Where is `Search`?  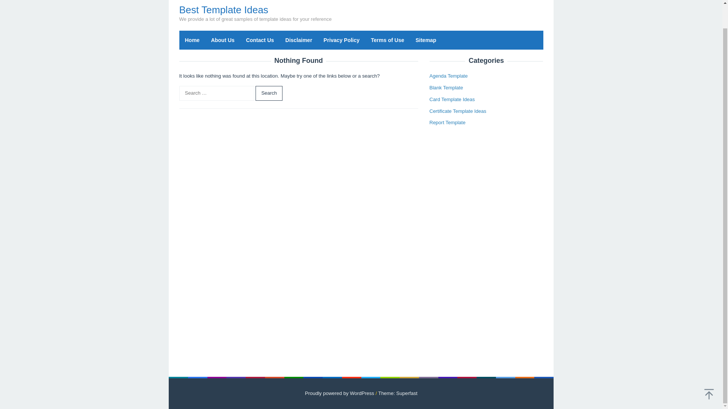 Search is located at coordinates (268, 93).